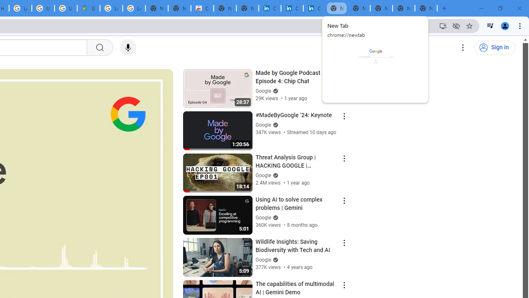  I want to click on Cookie Policy | LinkedIn, so click(269, 8).